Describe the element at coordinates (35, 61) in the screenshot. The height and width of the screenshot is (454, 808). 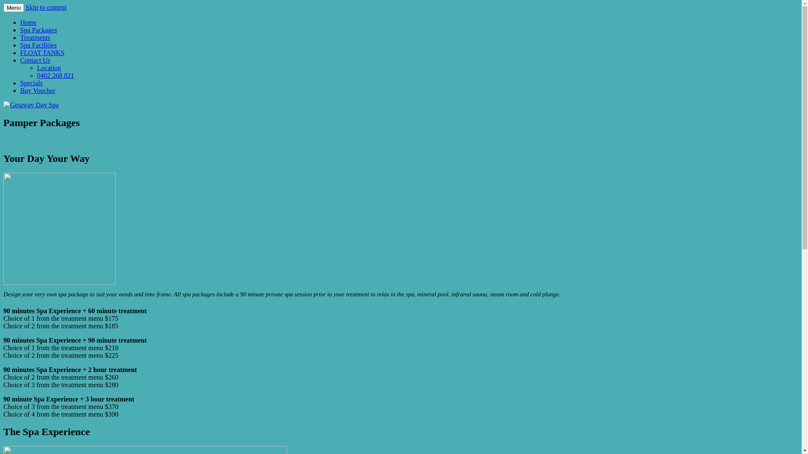
I see `Contact Us` at that location.